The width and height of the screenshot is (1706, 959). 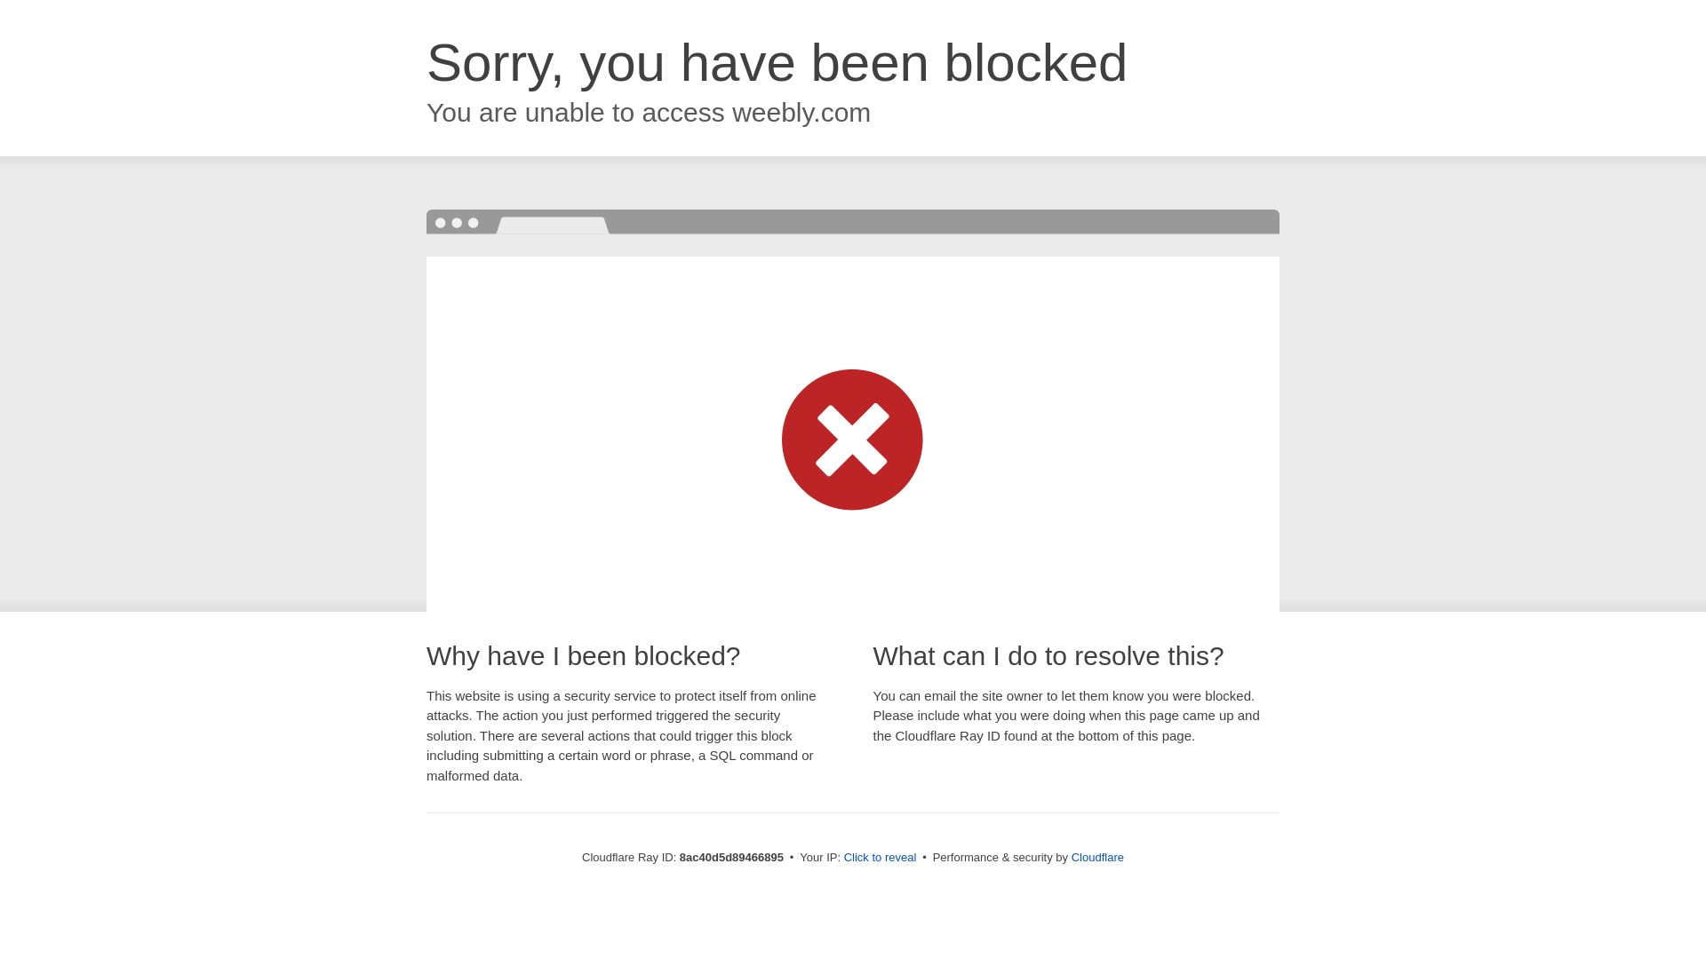 What do you see at coordinates (881, 858) in the screenshot?
I see `Click to reveal` at bounding box center [881, 858].